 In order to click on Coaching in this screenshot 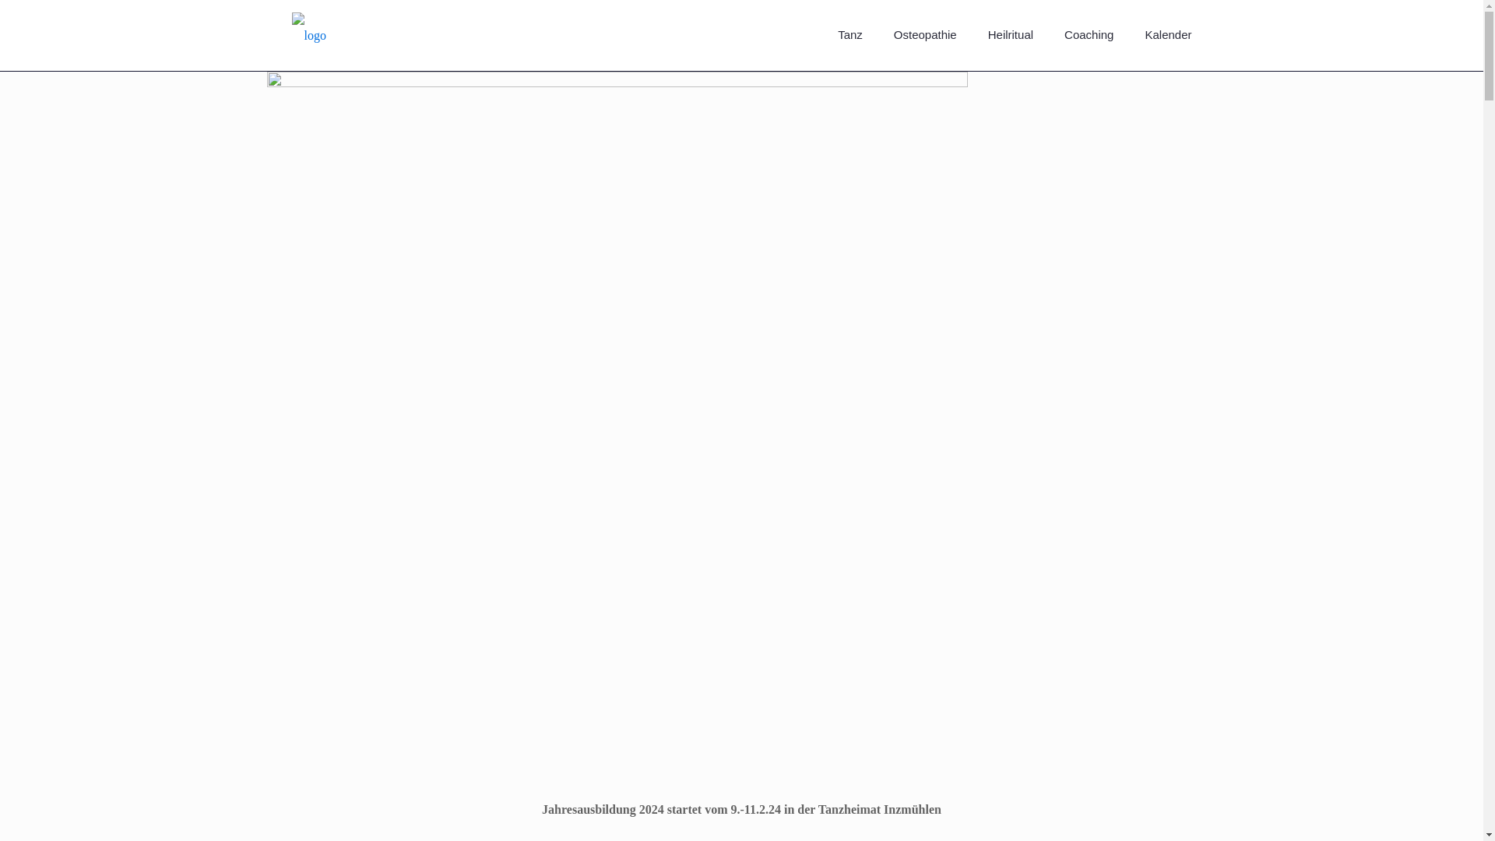, I will do `click(1089, 34)`.